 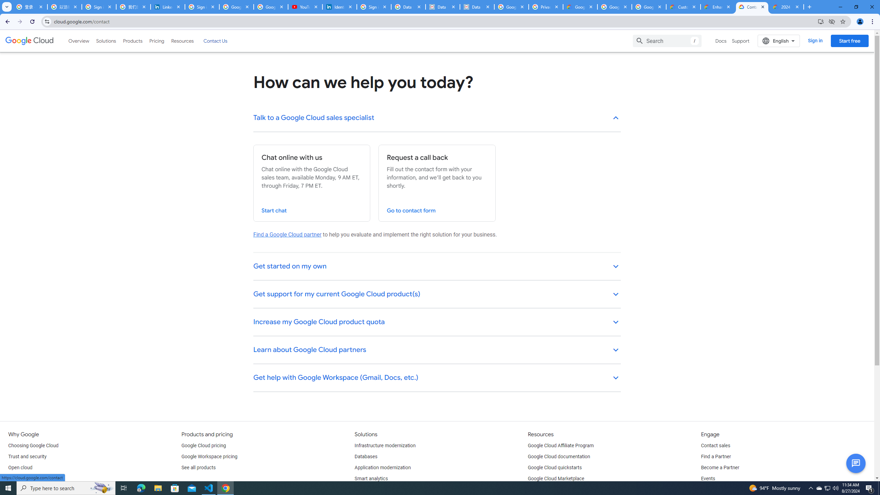 I want to click on Google Workspace pricing, so click(x=209, y=456).